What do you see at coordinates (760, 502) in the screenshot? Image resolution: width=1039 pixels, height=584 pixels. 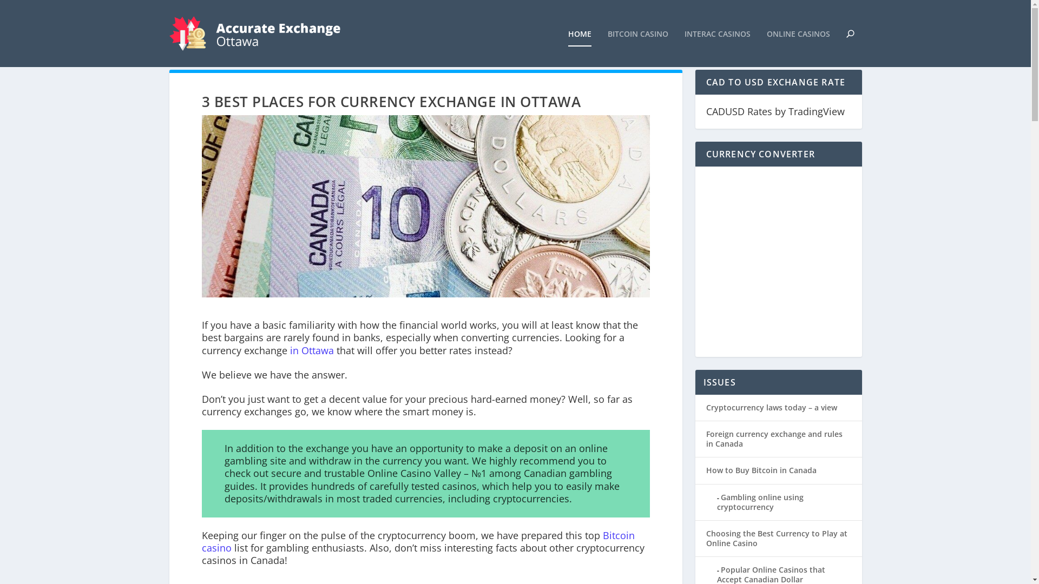 I see `Gambling online using cryptocurrency` at bounding box center [760, 502].